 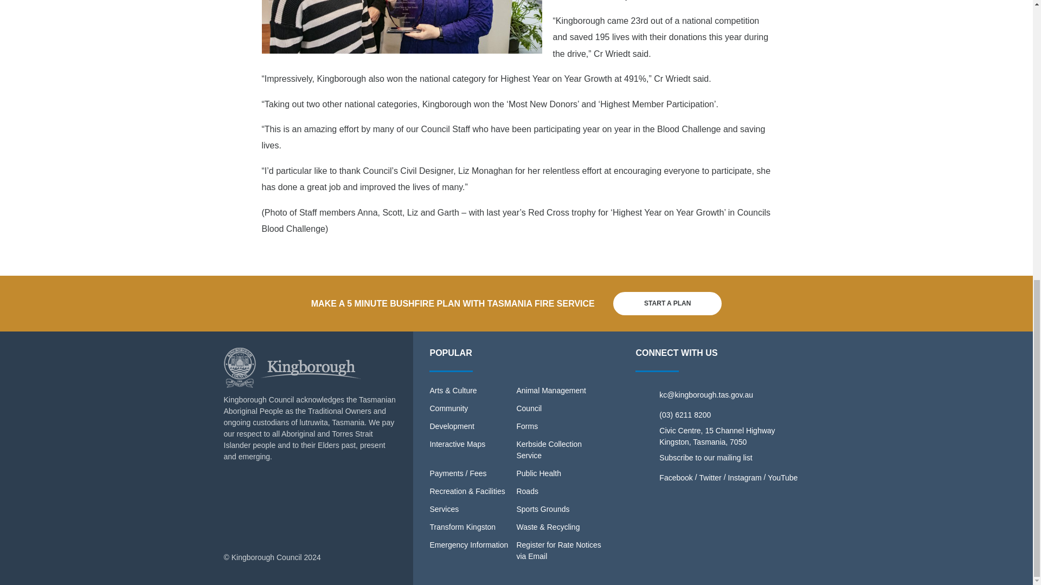 I want to click on Public Health, so click(x=538, y=473).